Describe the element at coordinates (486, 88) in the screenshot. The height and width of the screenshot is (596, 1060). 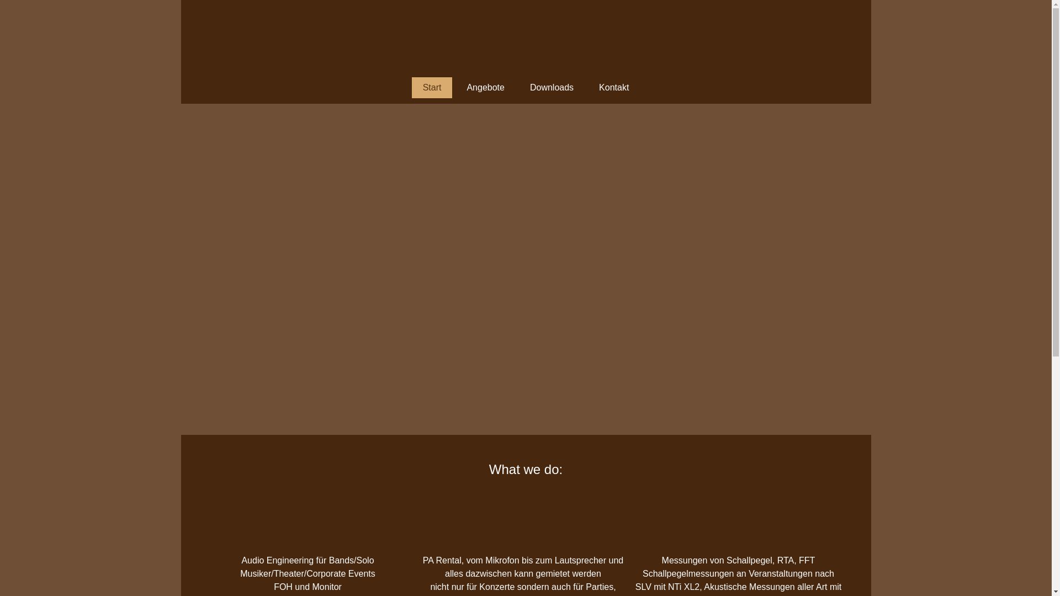
I see `Angebote` at that location.